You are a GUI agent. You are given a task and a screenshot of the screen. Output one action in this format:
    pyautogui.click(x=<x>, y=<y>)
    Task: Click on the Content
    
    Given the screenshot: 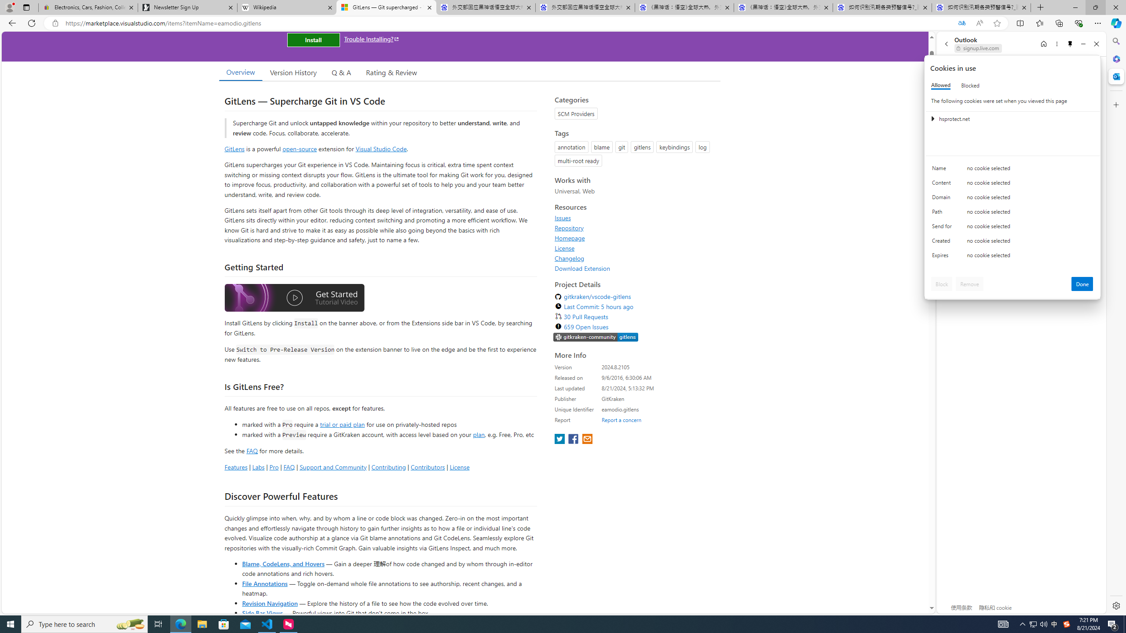 What is the action you would take?
    pyautogui.click(x=943, y=185)
    